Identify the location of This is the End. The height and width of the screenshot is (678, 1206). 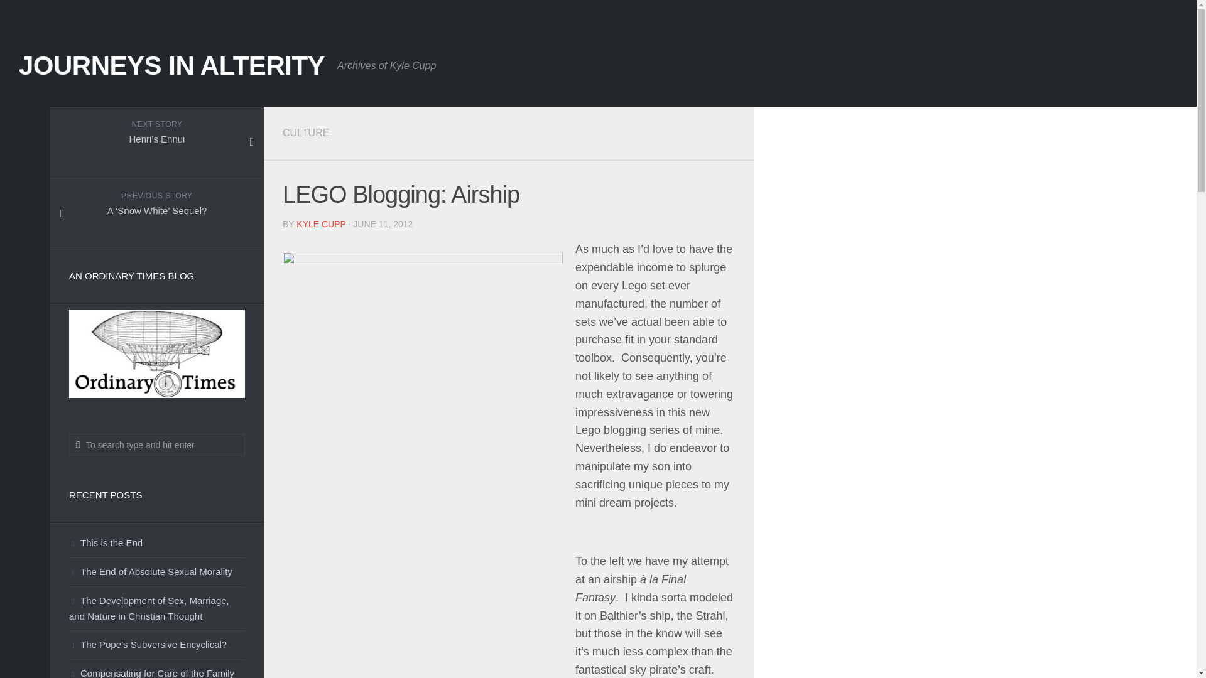
(106, 542).